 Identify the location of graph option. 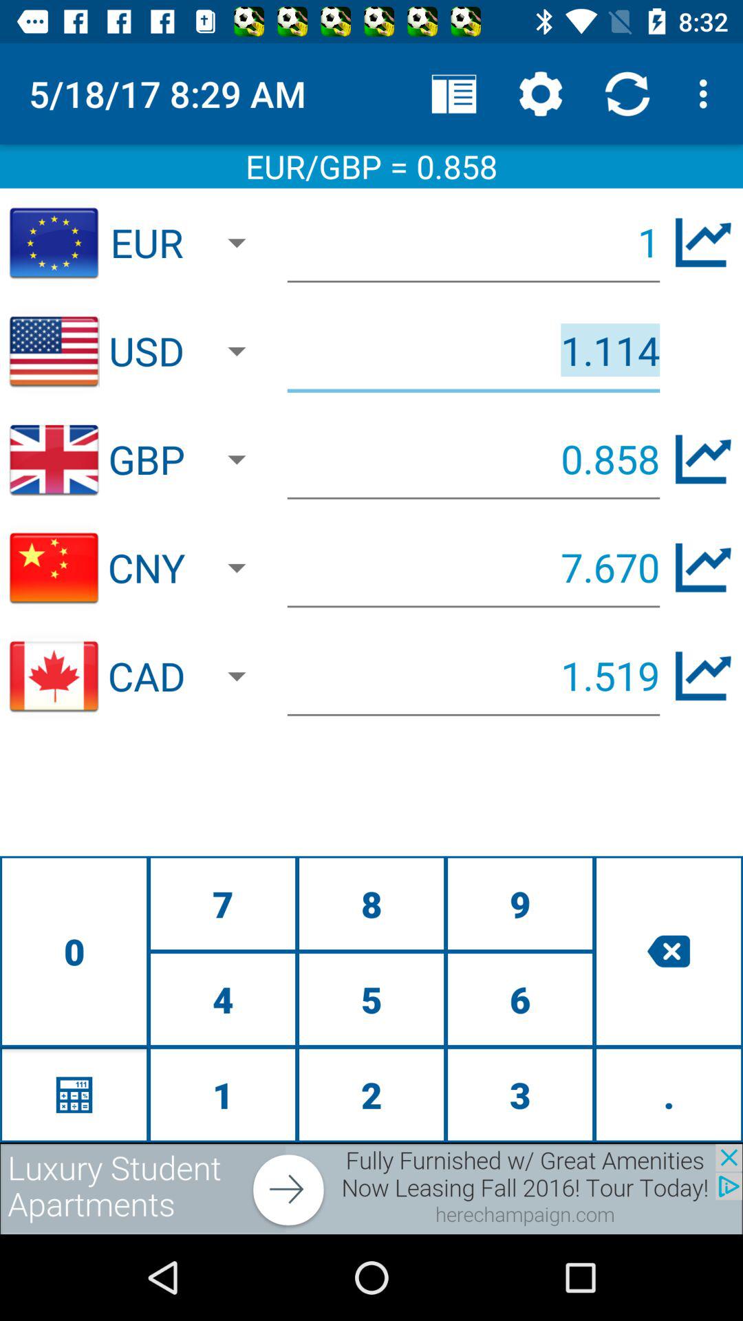
(703, 676).